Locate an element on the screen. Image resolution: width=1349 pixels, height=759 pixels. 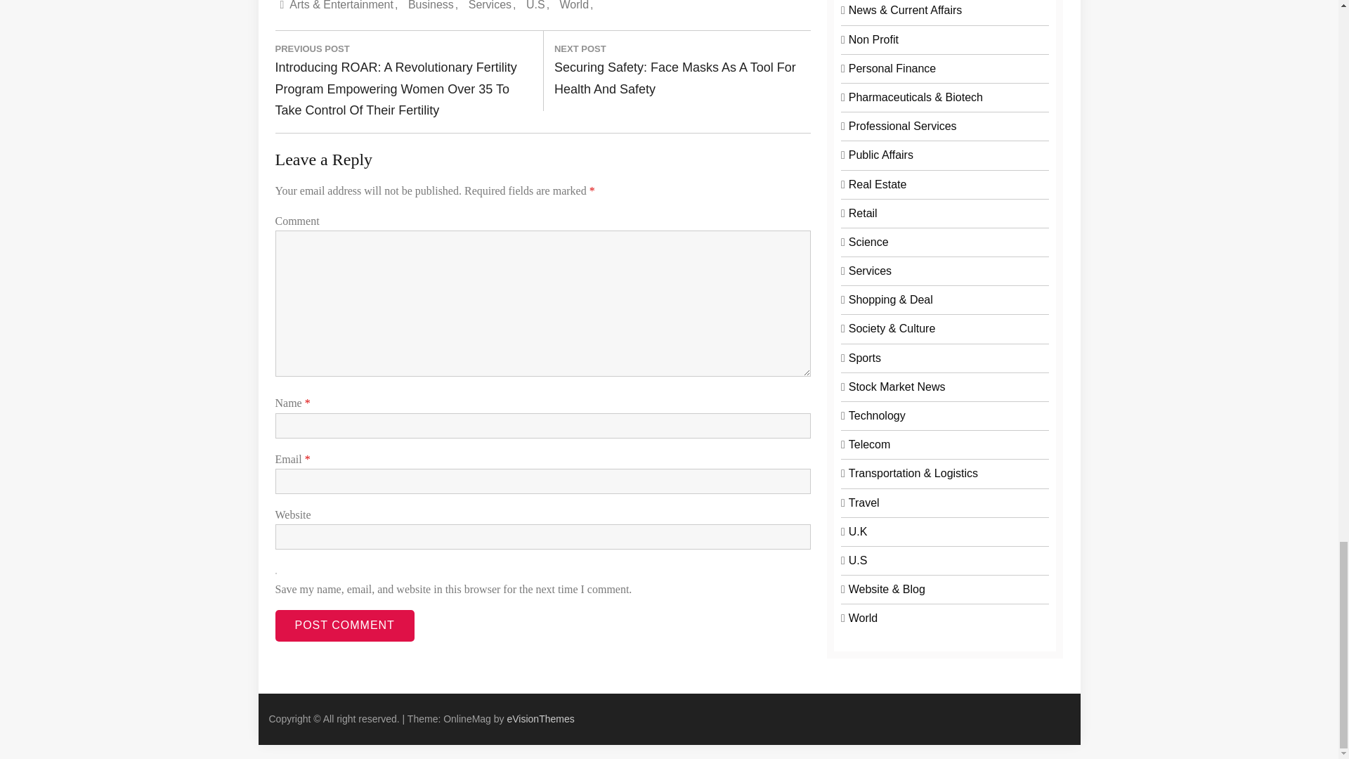
Business is located at coordinates (433, 8).